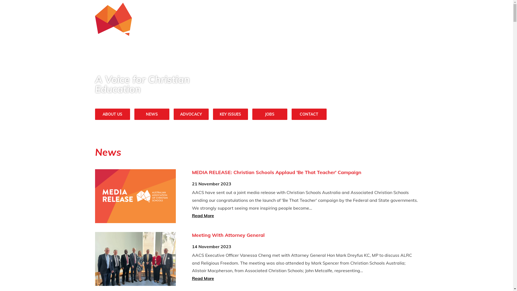 The image size is (517, 291). I want to click on ADVOCACY, so click(191, 114).